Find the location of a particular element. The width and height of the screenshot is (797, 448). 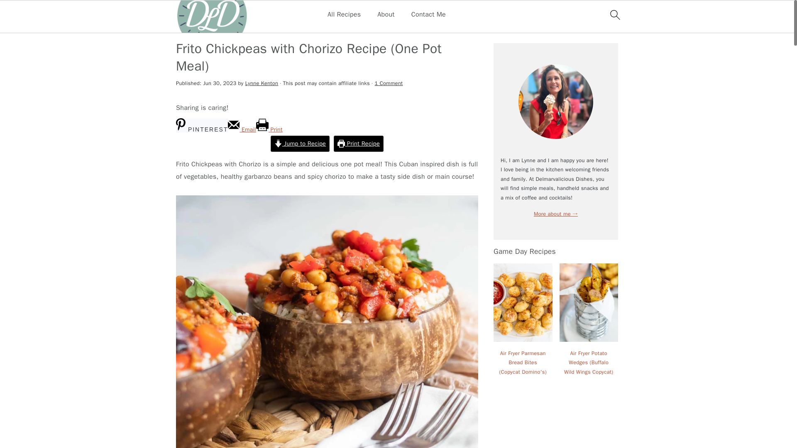

Email is located at coordinates (242, 129).